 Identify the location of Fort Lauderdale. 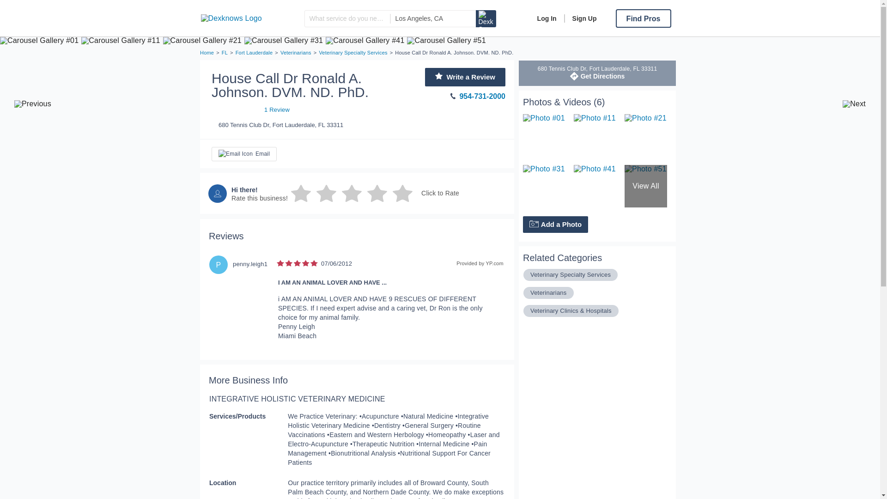
(254, 53).